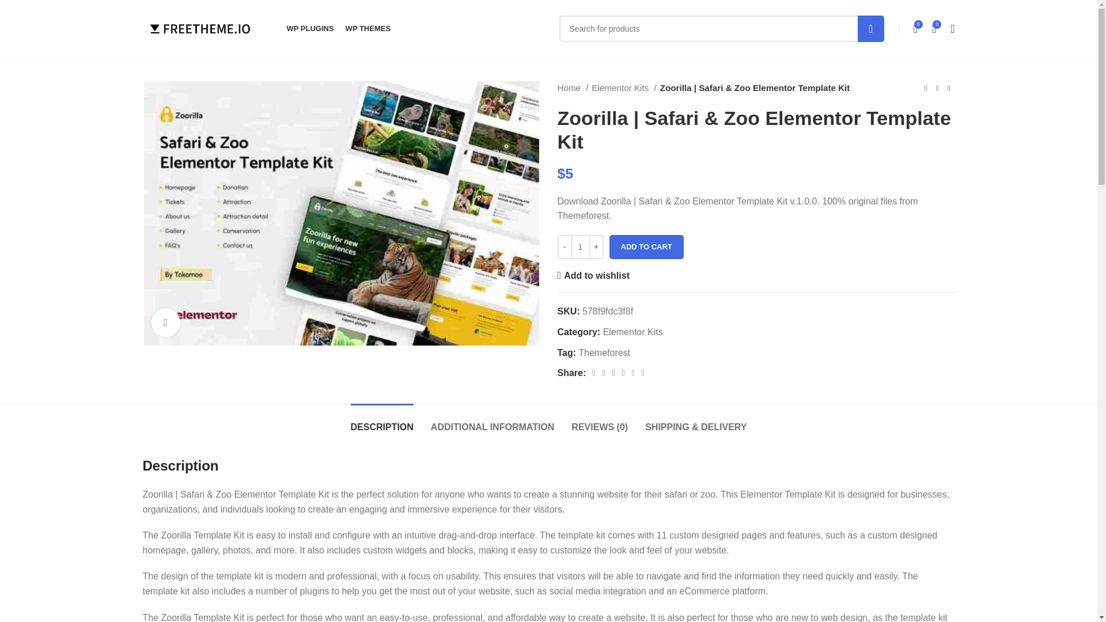 Image resolution: width=1106 pixels, height=622 pixels. Describe the element at coordinates (934, 29) in the screenshot. I see `Shopping cart` at that location.